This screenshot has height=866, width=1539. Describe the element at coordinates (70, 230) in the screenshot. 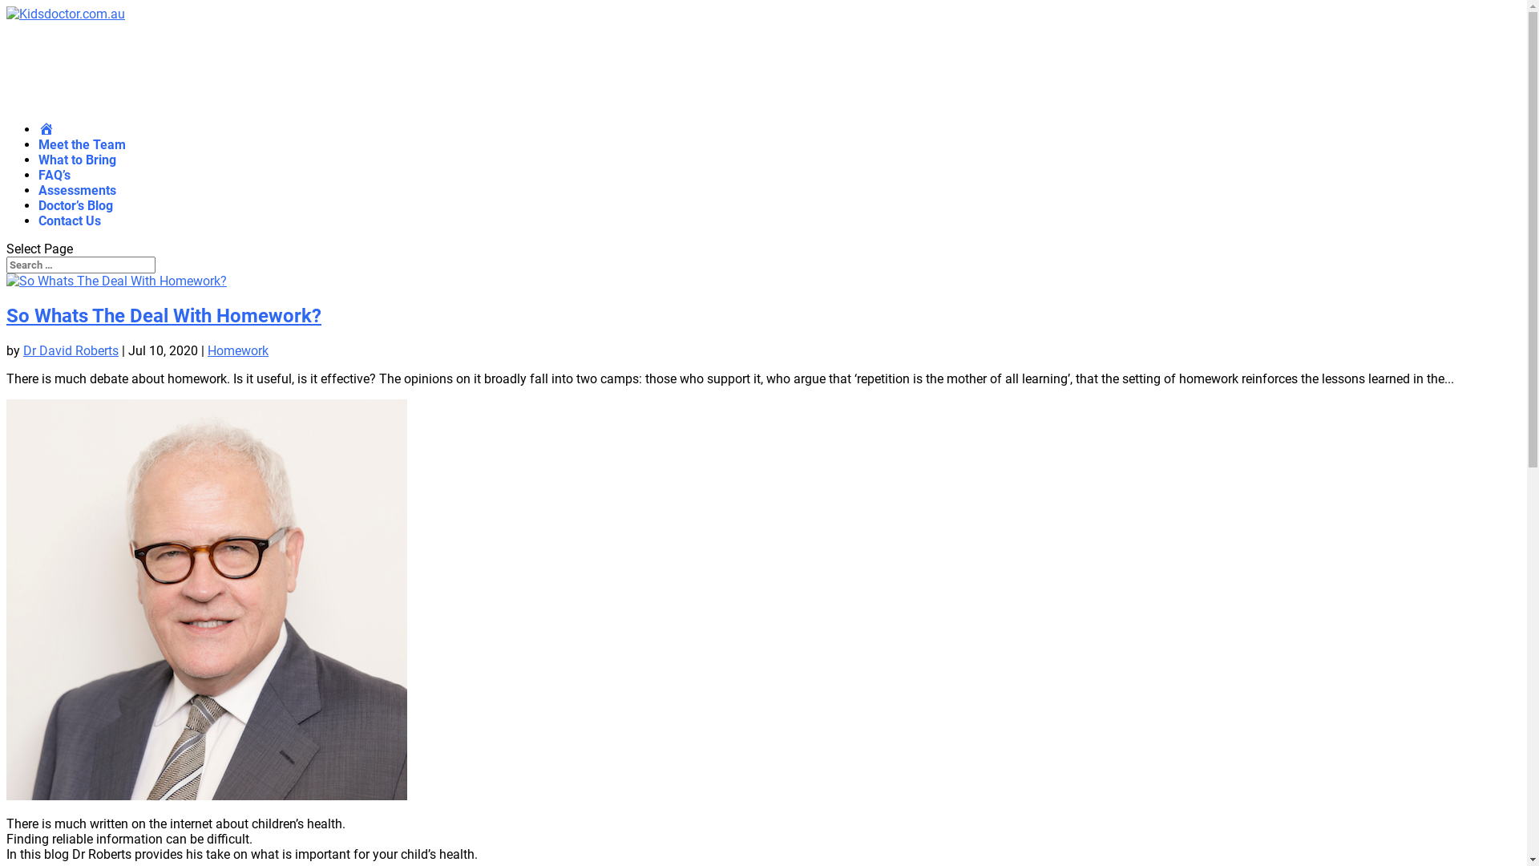

I see `Contact Us` at that location.